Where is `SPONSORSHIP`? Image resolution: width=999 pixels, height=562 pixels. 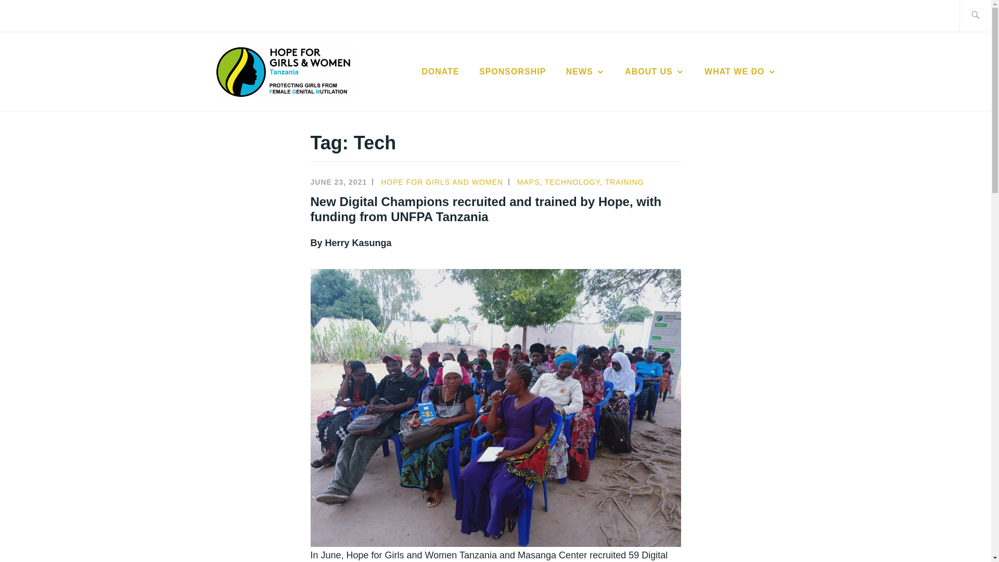
SPONSORSHIP is located at coordinates (512, 72).